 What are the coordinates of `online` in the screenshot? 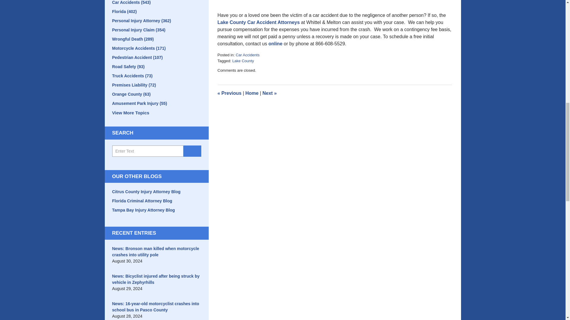 It's located at (275, 44).